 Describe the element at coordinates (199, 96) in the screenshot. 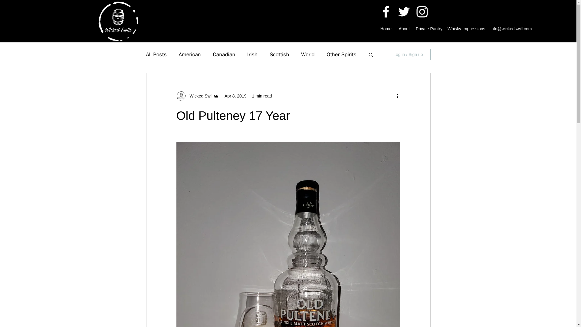

I see `Wicked Swill` at that location.